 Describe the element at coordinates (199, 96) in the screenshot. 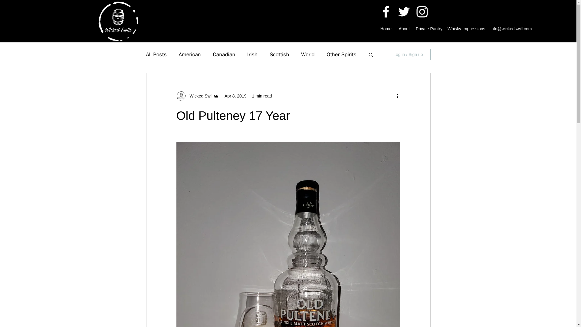

I see `Wicked Swill` at that location.